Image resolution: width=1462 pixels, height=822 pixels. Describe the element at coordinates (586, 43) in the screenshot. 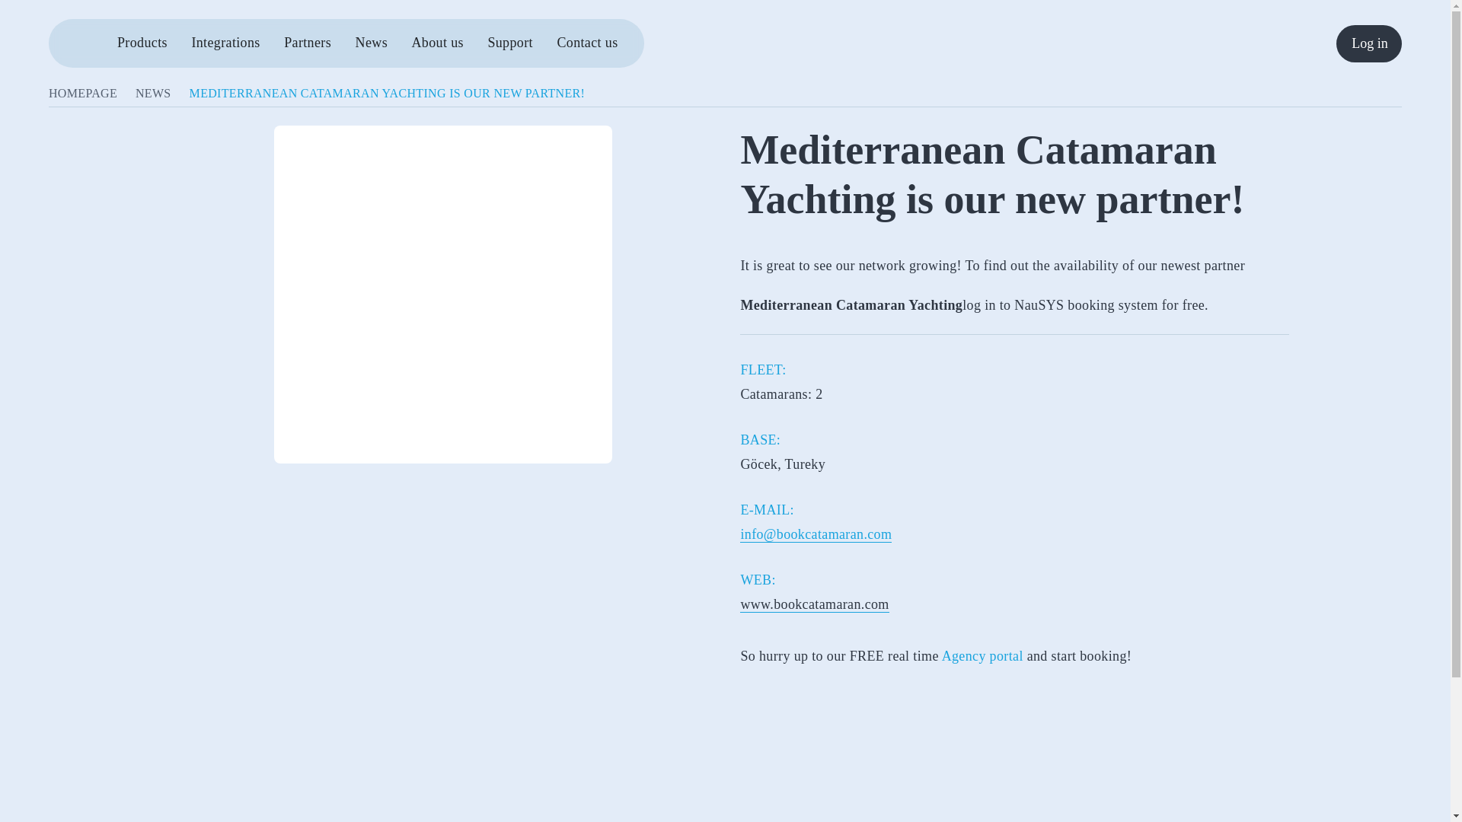

I see `Contact us` at that location.